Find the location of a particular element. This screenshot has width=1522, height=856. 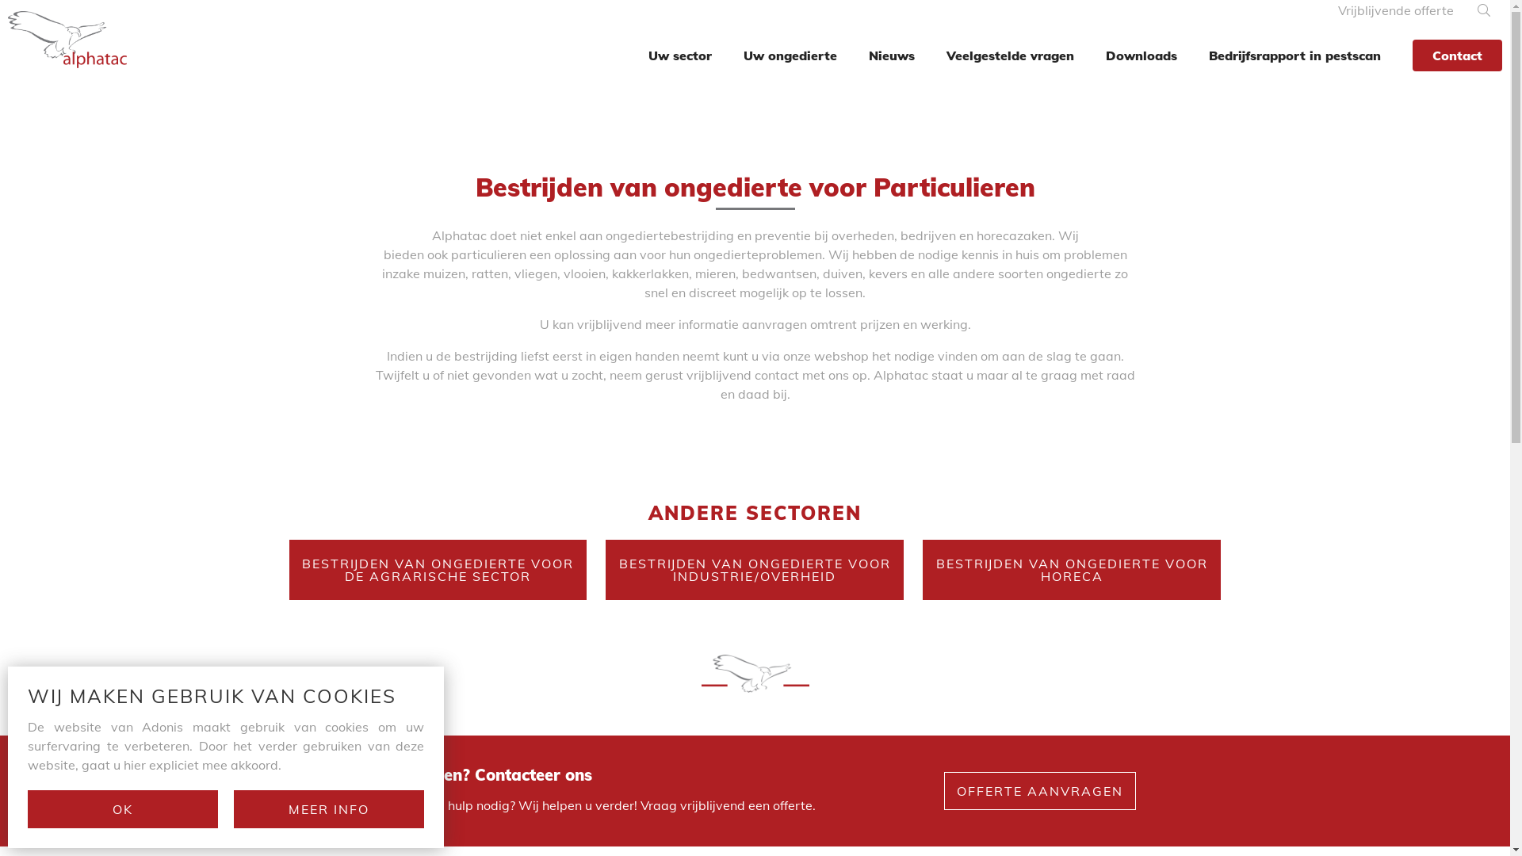

Vrijblijvende offerte is located at coordinates (1396, 10).